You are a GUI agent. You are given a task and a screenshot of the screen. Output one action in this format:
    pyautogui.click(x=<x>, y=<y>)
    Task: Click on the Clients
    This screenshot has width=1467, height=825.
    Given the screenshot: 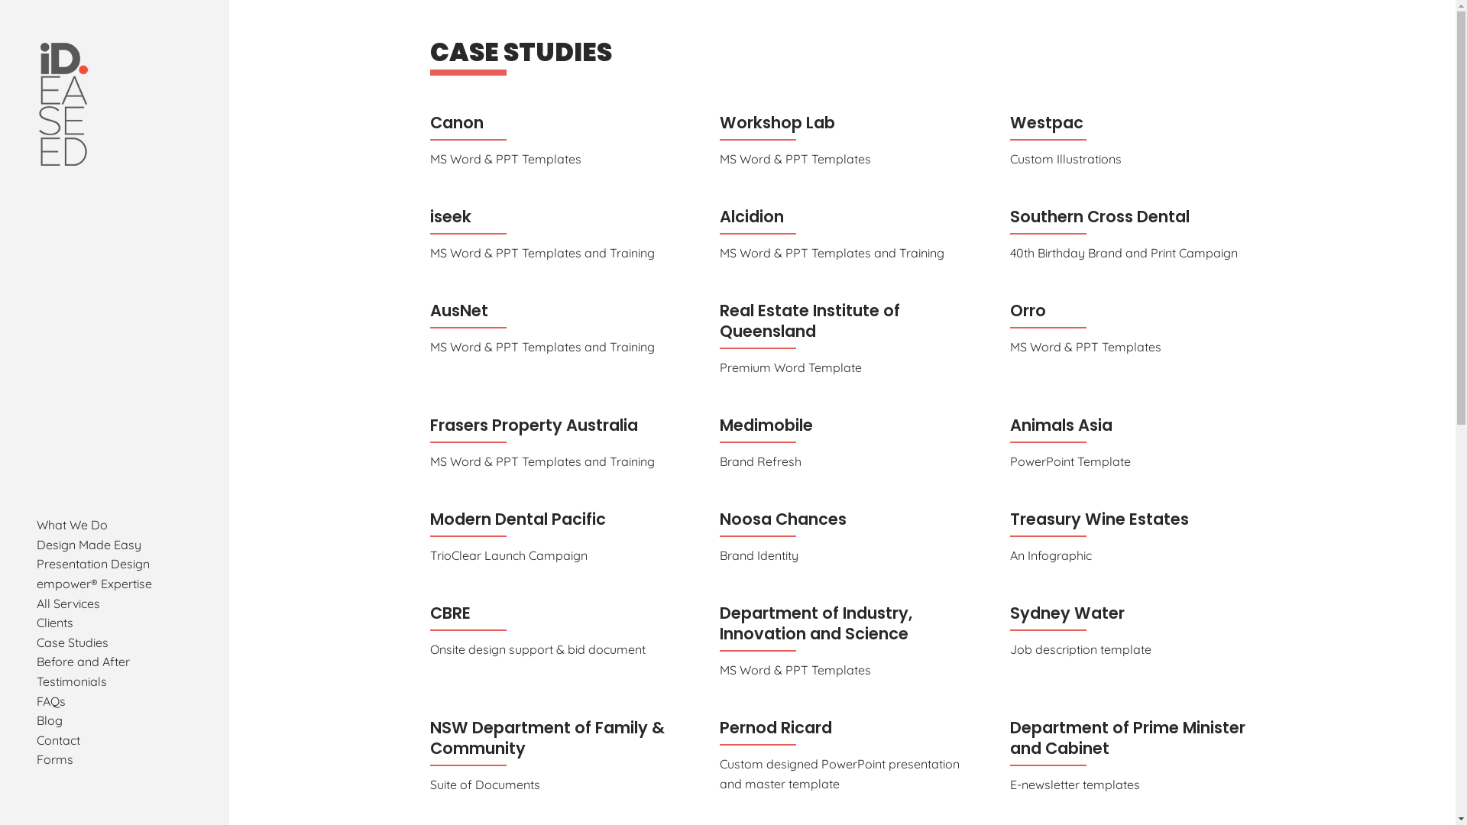 What is the action you would take?
    pyautogui.click(x=55, y=623)
    